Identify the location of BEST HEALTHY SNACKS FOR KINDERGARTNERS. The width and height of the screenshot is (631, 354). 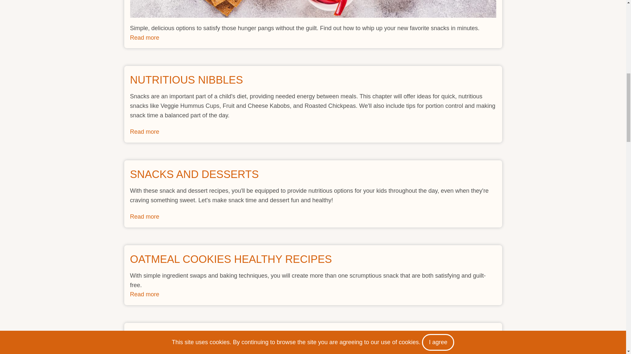
(231, 259).